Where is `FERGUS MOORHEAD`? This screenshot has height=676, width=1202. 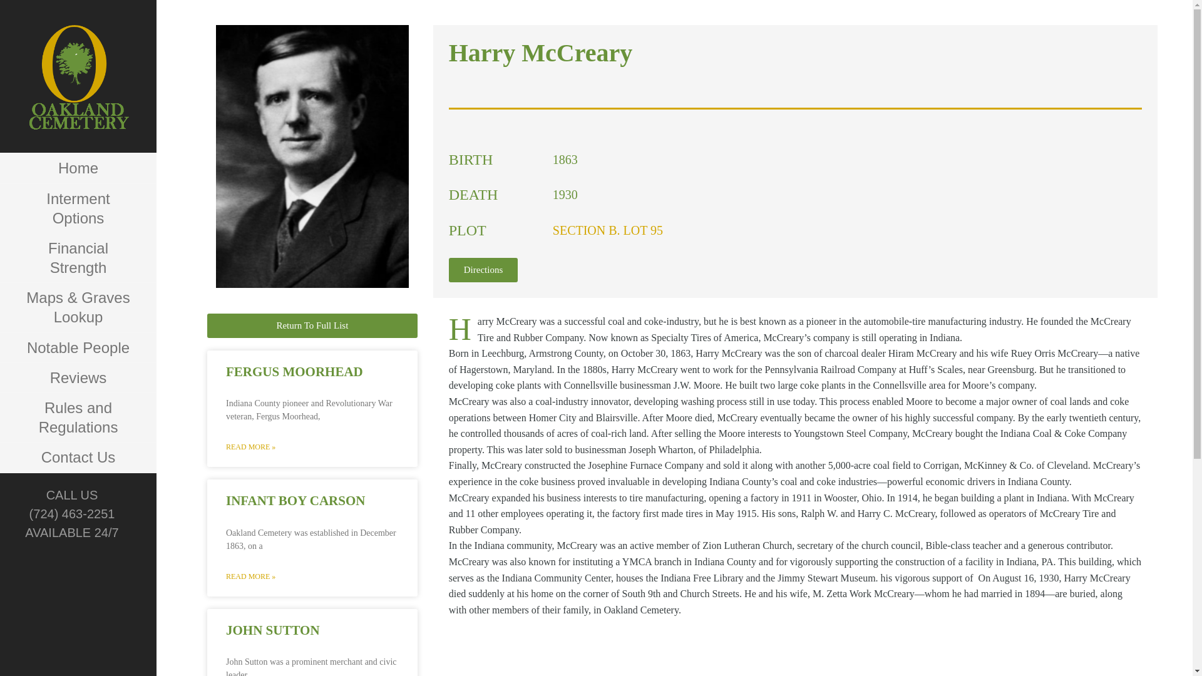
FERGUS MOORHEAD is located at coordinates (294, 372).